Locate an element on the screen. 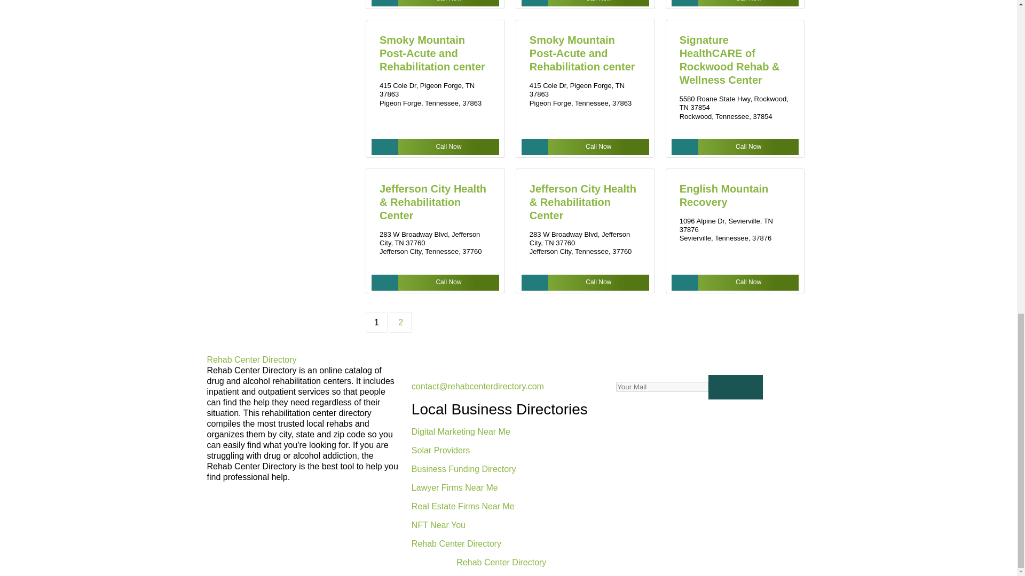 The height and width of the screenshot is (576, 1025). Call Now is located at coordinates (735, 147).